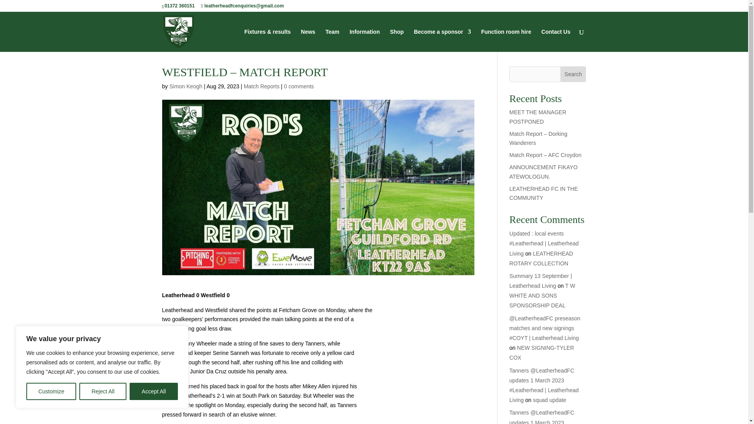  Describe the element at coordinates (154, 391) in the screenshot. I see `Accept All` at that location.